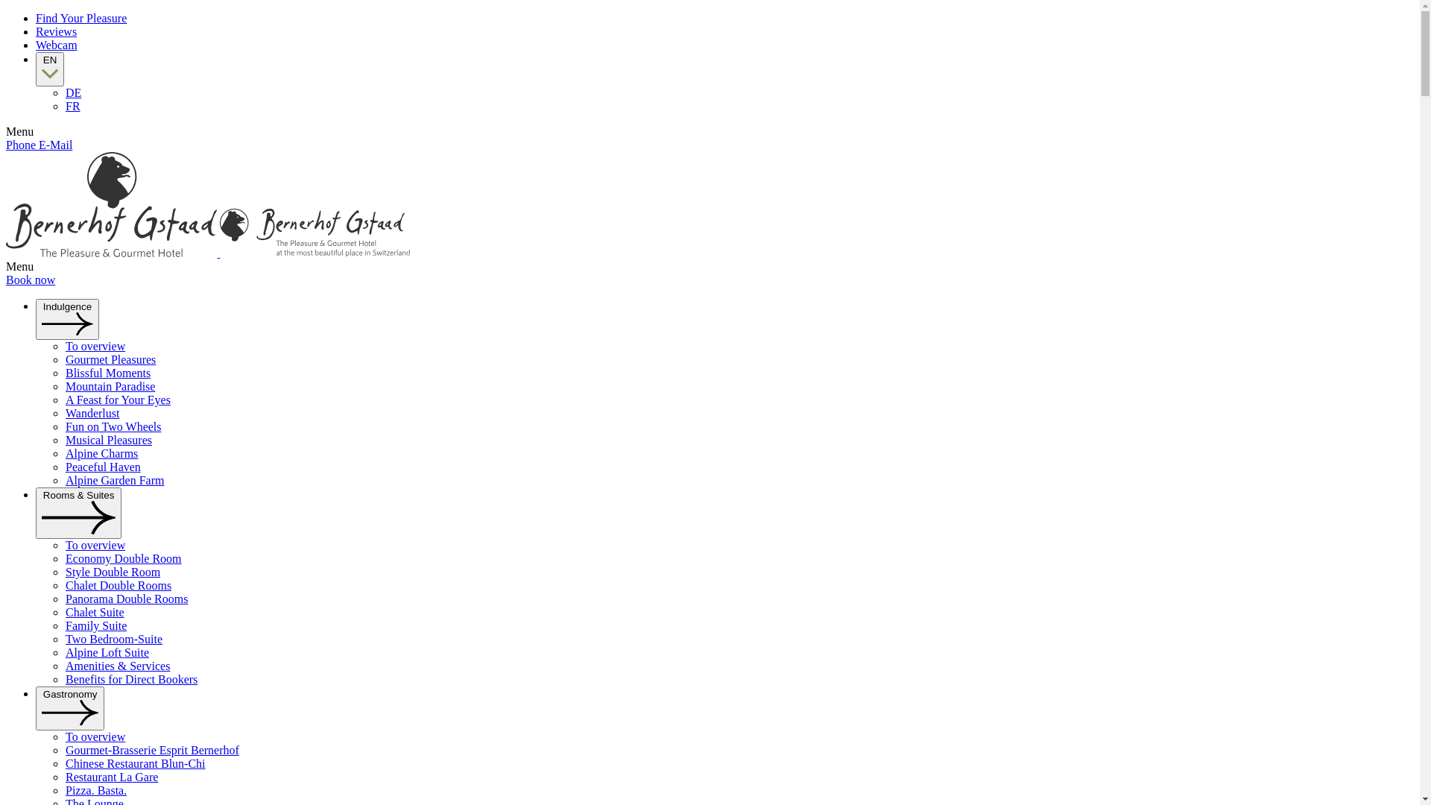 This screenshot has width=1431, height=805. What do you see at coordinates (95, 736) in the screenshot?
I see `To overview` at bounding box center [95, 736].